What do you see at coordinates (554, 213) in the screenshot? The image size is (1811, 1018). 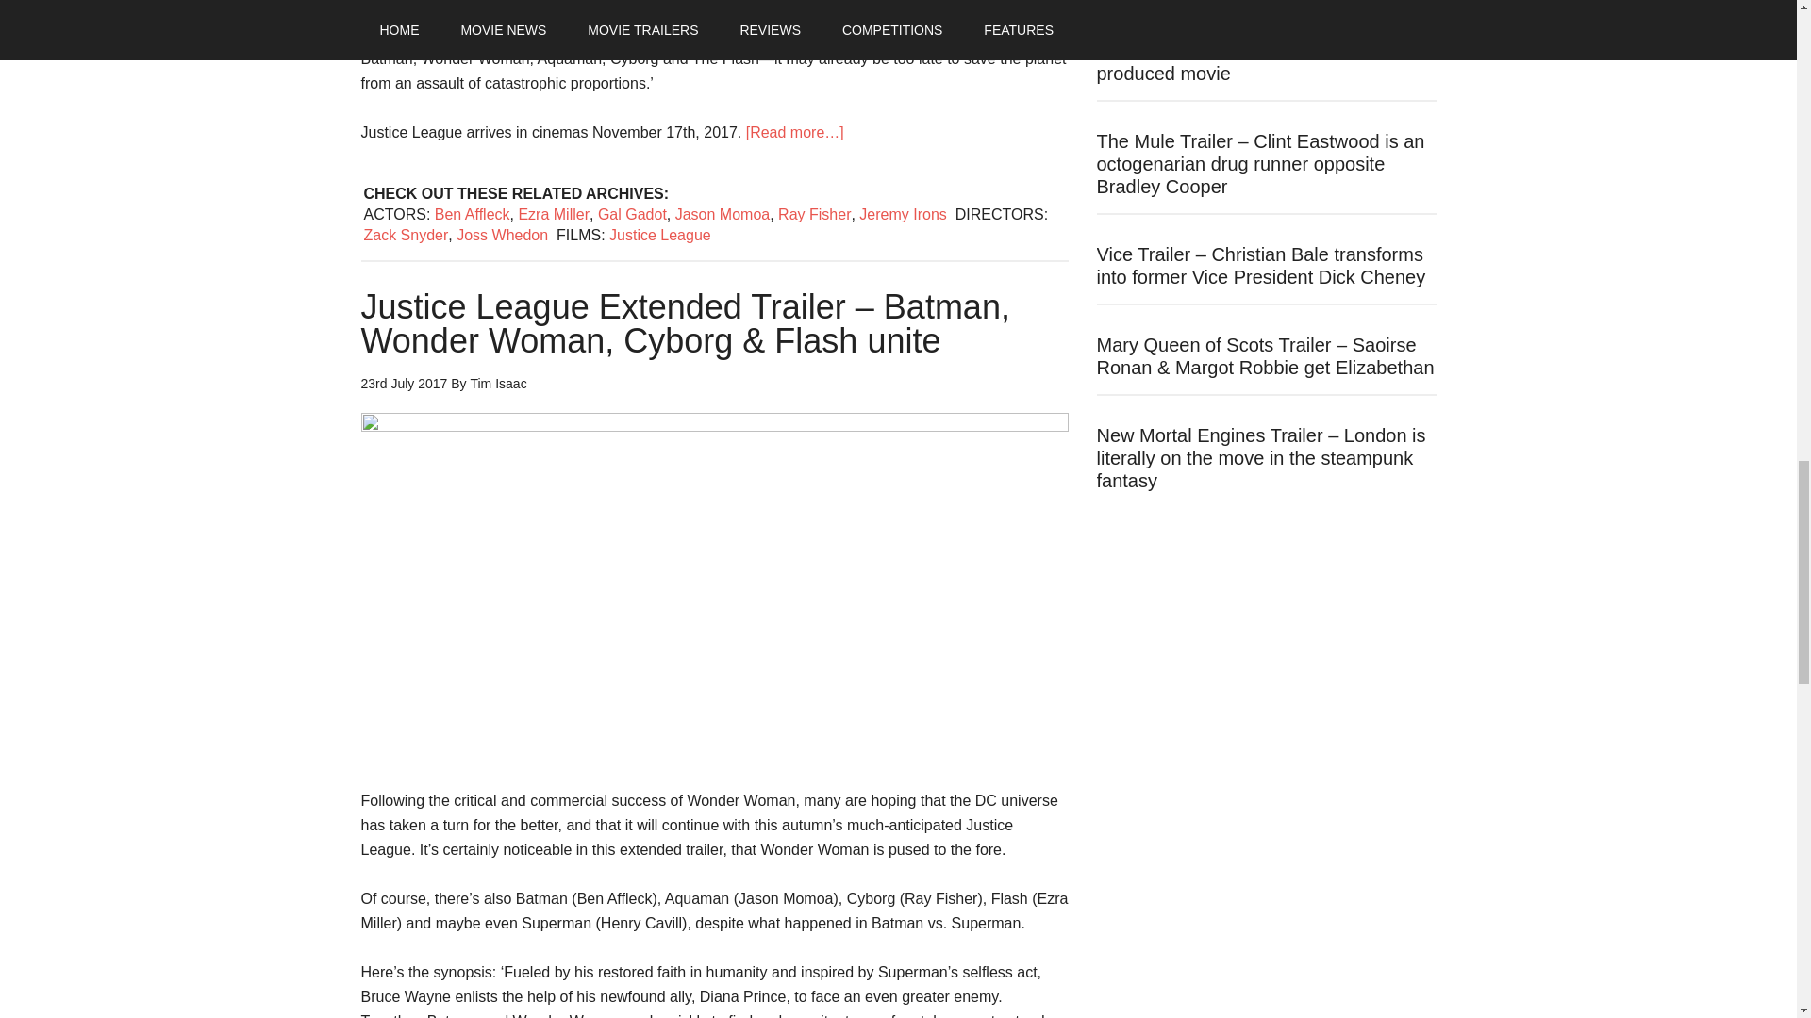 I see `Ezra Miller` at bounding box center [554, 213].